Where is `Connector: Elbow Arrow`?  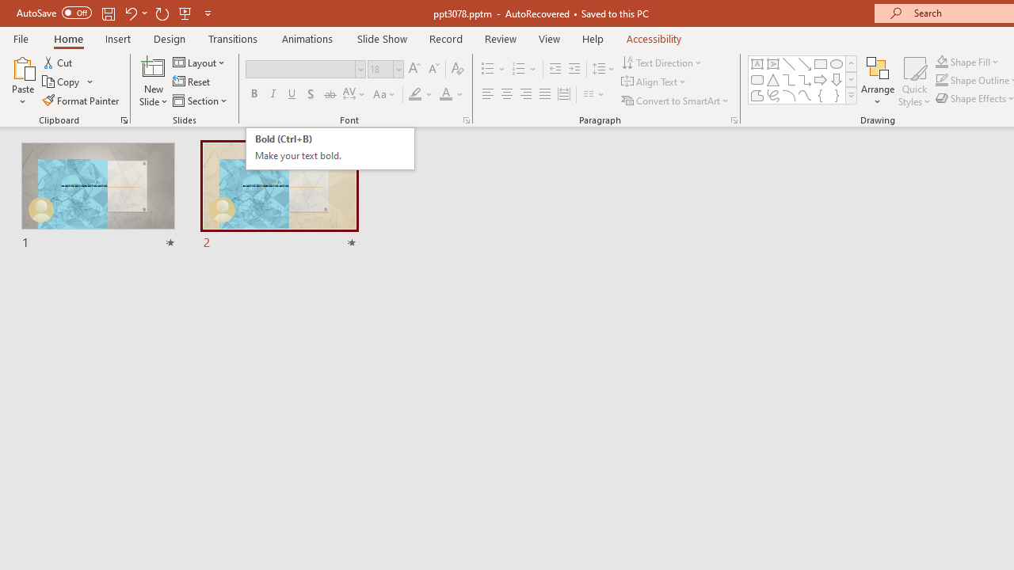 Connector: Elbow Arrow is located at coordinates (805, 79).